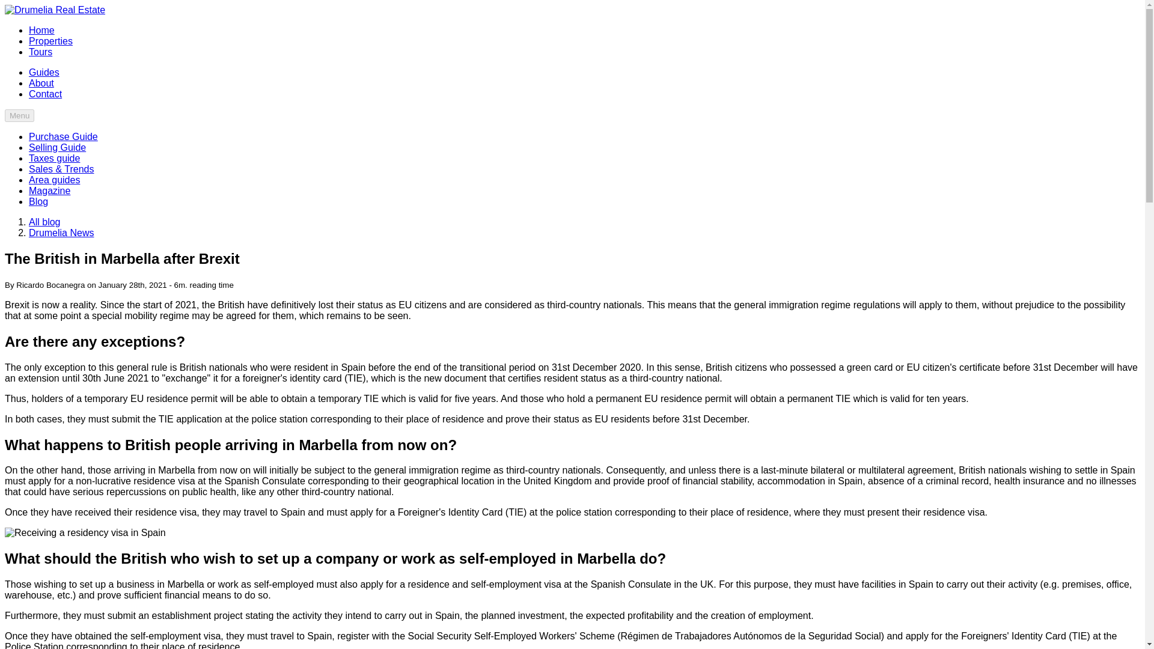 The height and width of the screenshot is (649, 1154). I want to click on Taxes guide, so click(54, 158).